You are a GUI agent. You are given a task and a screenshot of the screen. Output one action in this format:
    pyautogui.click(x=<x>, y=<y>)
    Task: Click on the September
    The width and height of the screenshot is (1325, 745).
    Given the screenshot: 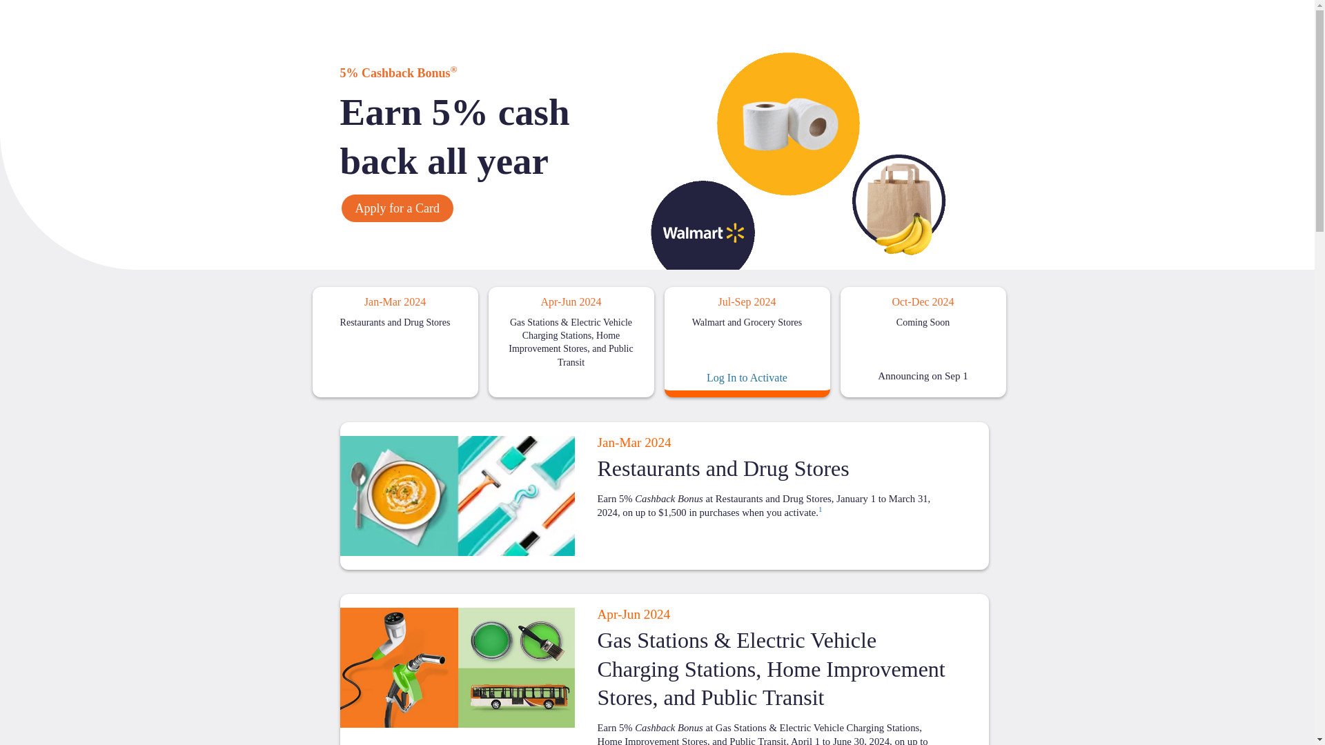 What is the action you would take?
    pyautogui.click(x=743, y=301)
    